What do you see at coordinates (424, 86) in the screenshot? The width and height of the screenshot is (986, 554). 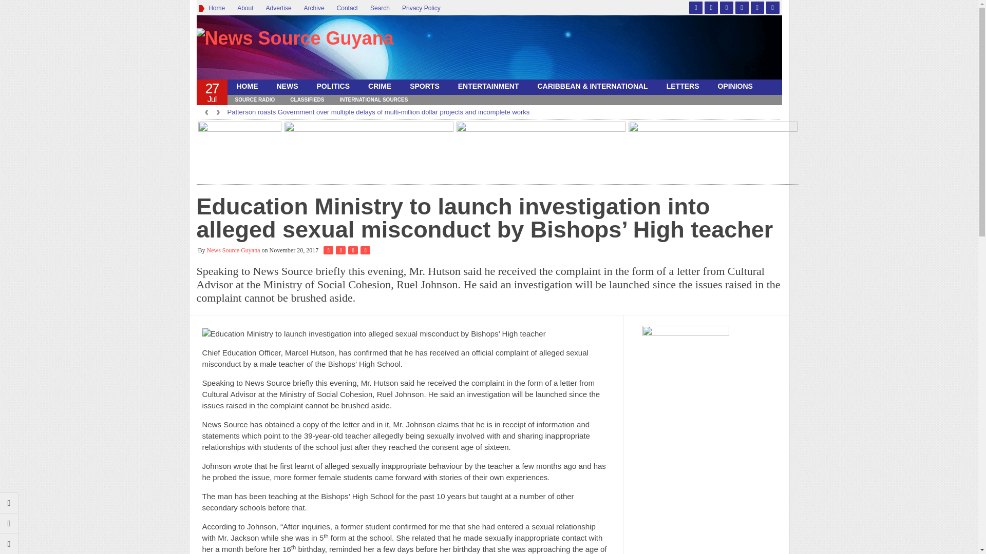 I see `SPORTS` at bounding box center [424, 86].